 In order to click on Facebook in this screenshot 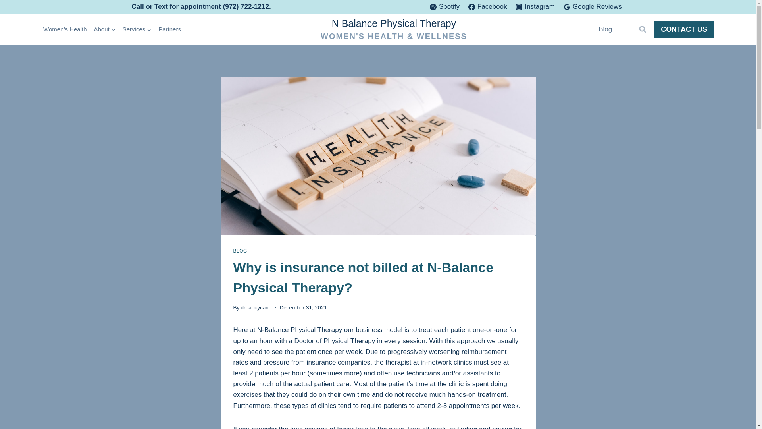, I will do `click(487, 6)`.